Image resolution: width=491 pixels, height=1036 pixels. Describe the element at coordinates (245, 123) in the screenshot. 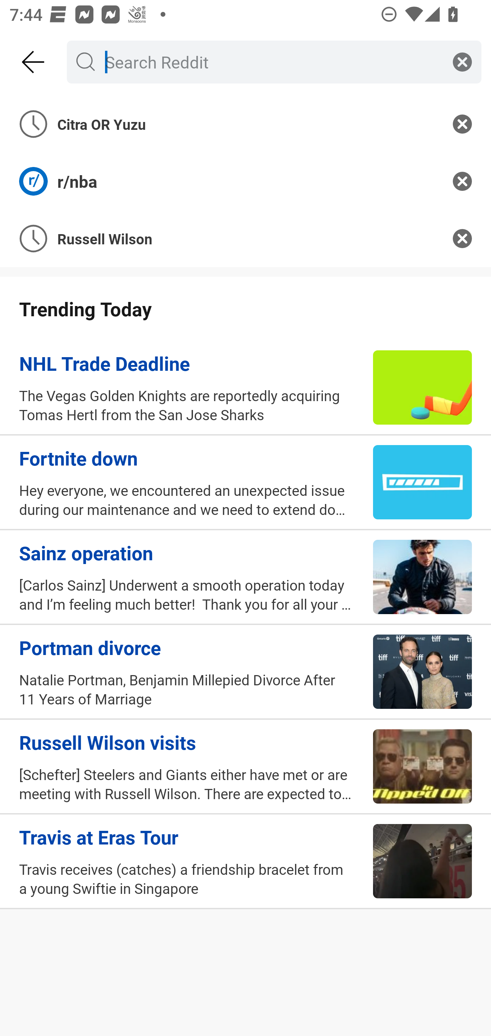

I see `Citra OR Yuzu Recent search: Citra OR Yuzu Remove` at that location.